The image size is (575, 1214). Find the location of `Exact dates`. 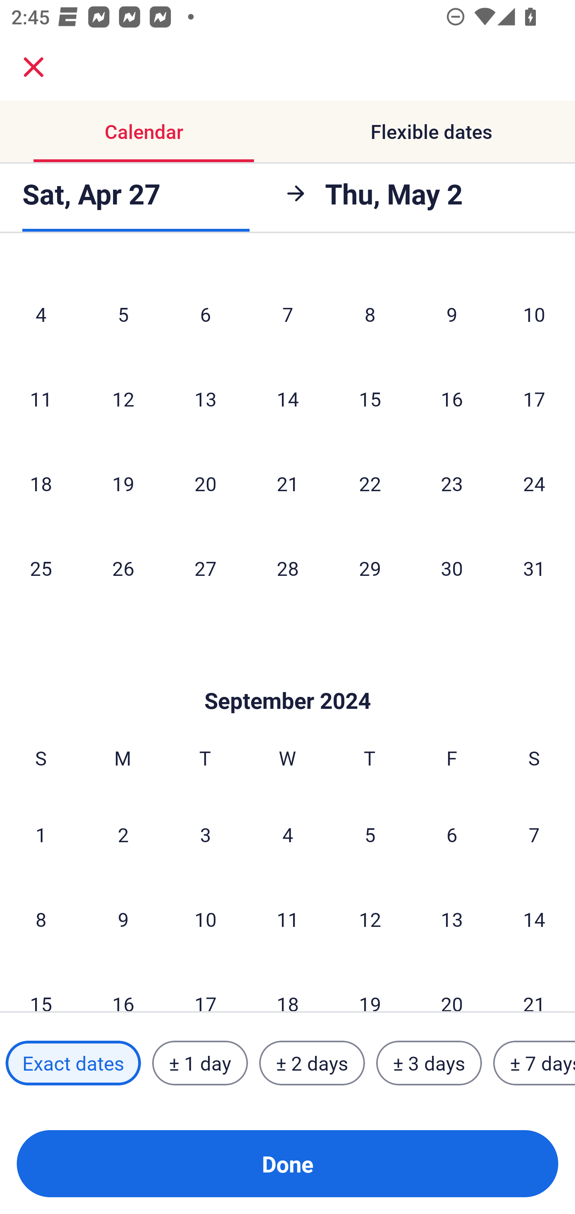

Exact dates is located at coordinates (73, 1063).